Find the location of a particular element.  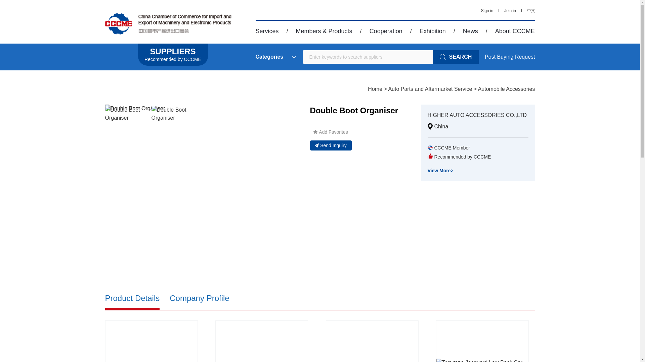

Two-tone Jacquard Low Back Car Seat Cover is located at coordinates (482, 341).